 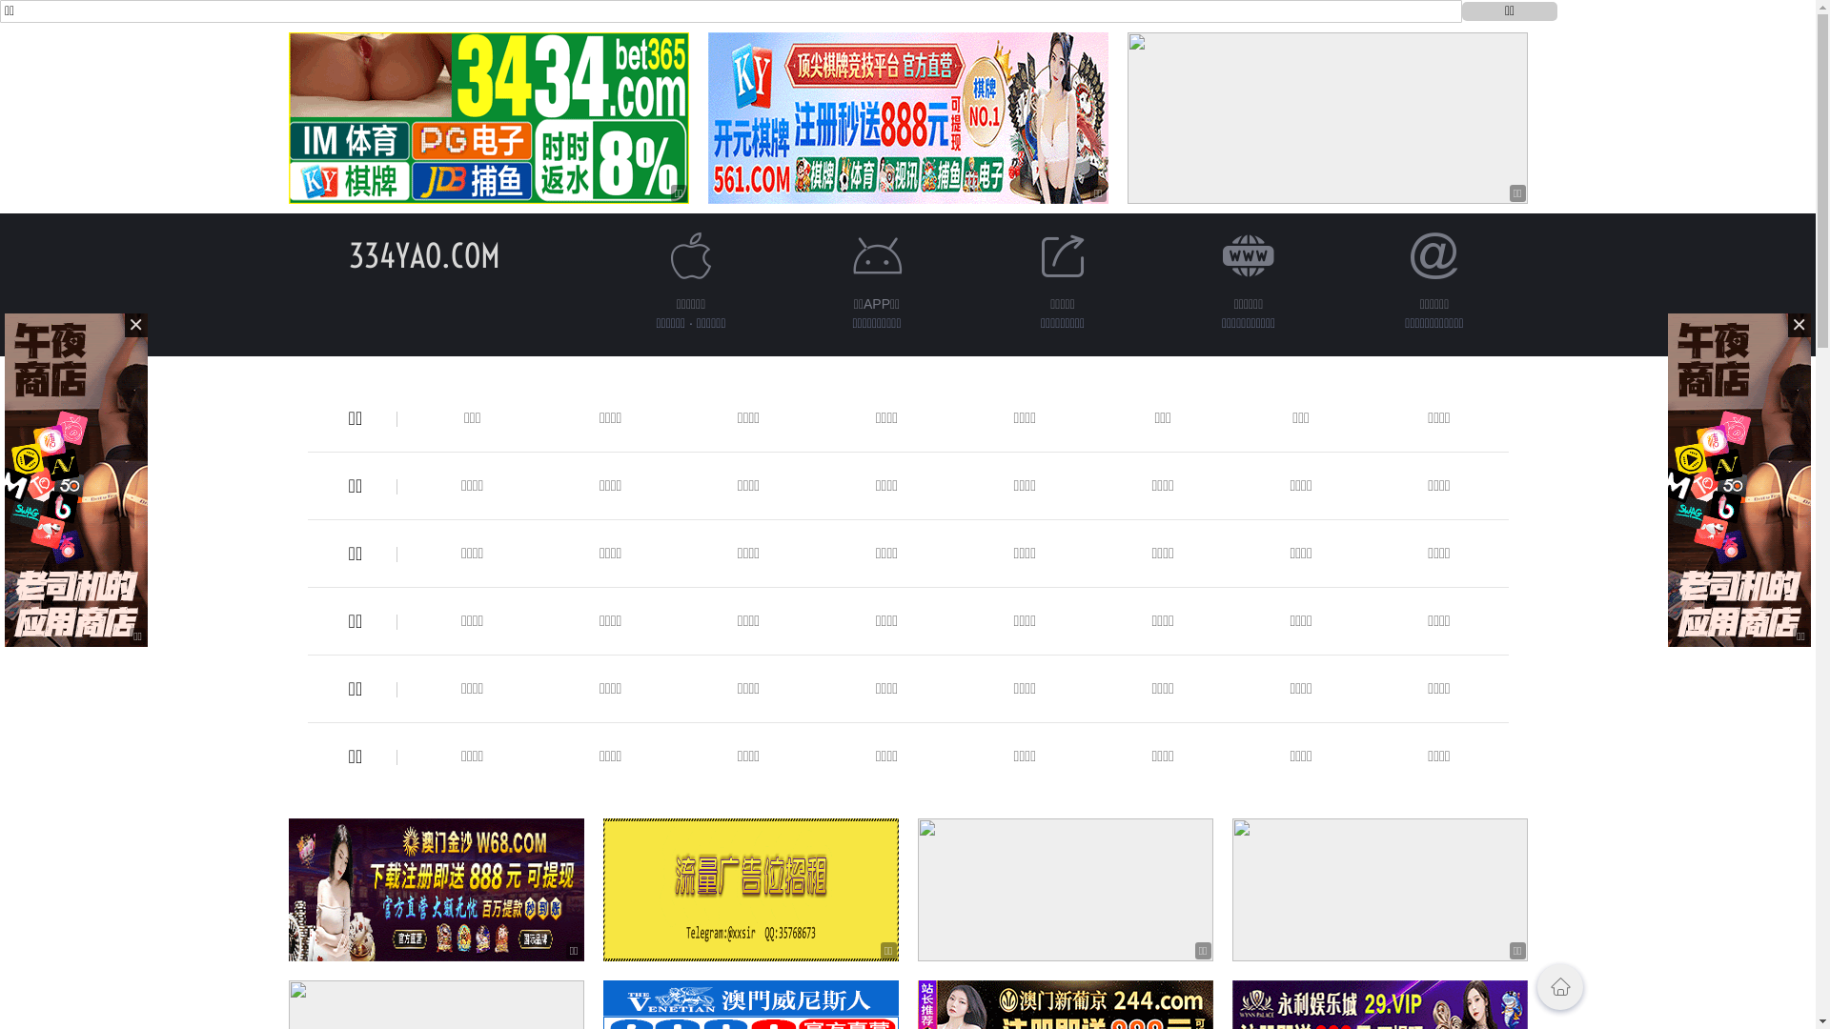 What do you see at coordinates (425, 255) in the screenshot?
I see `334YAO.COM` at bounding box center [425, 255].